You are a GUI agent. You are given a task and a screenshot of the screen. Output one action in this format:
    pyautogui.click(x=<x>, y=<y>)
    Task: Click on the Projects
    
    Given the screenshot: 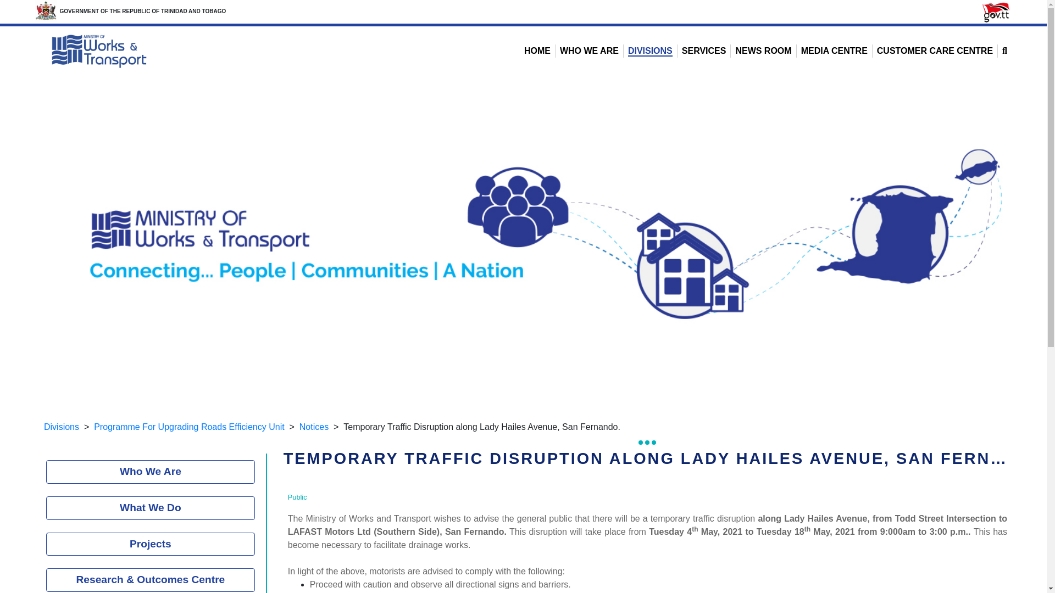 What is the action you would take?
    pyautogui.click(x=151, y=544)
    